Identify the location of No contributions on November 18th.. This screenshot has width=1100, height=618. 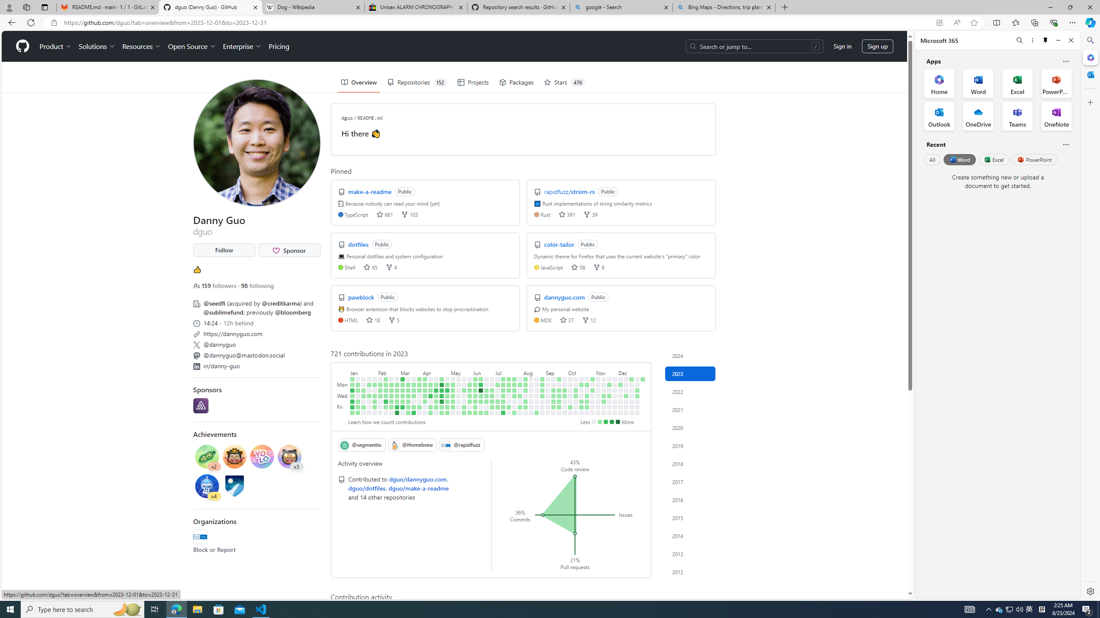
(604, 413).